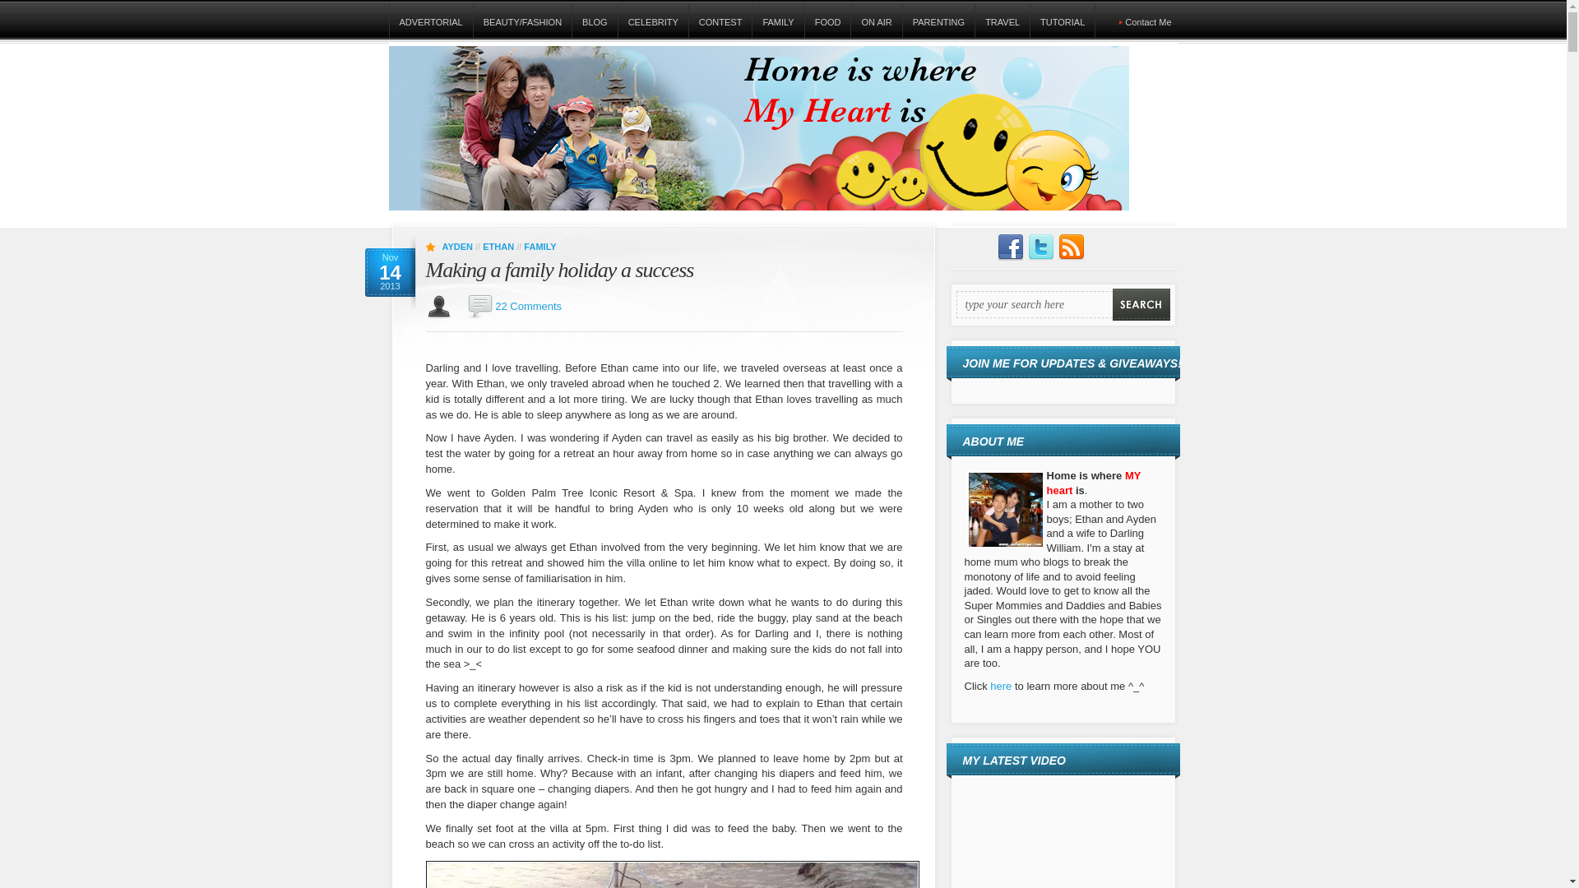 Image resolution: width=1579 pixels, height=888 pixels. What do you see at coordinates (938, 21) in the screenshot?
I see `PARENTING` at bounding box center [938, 21].